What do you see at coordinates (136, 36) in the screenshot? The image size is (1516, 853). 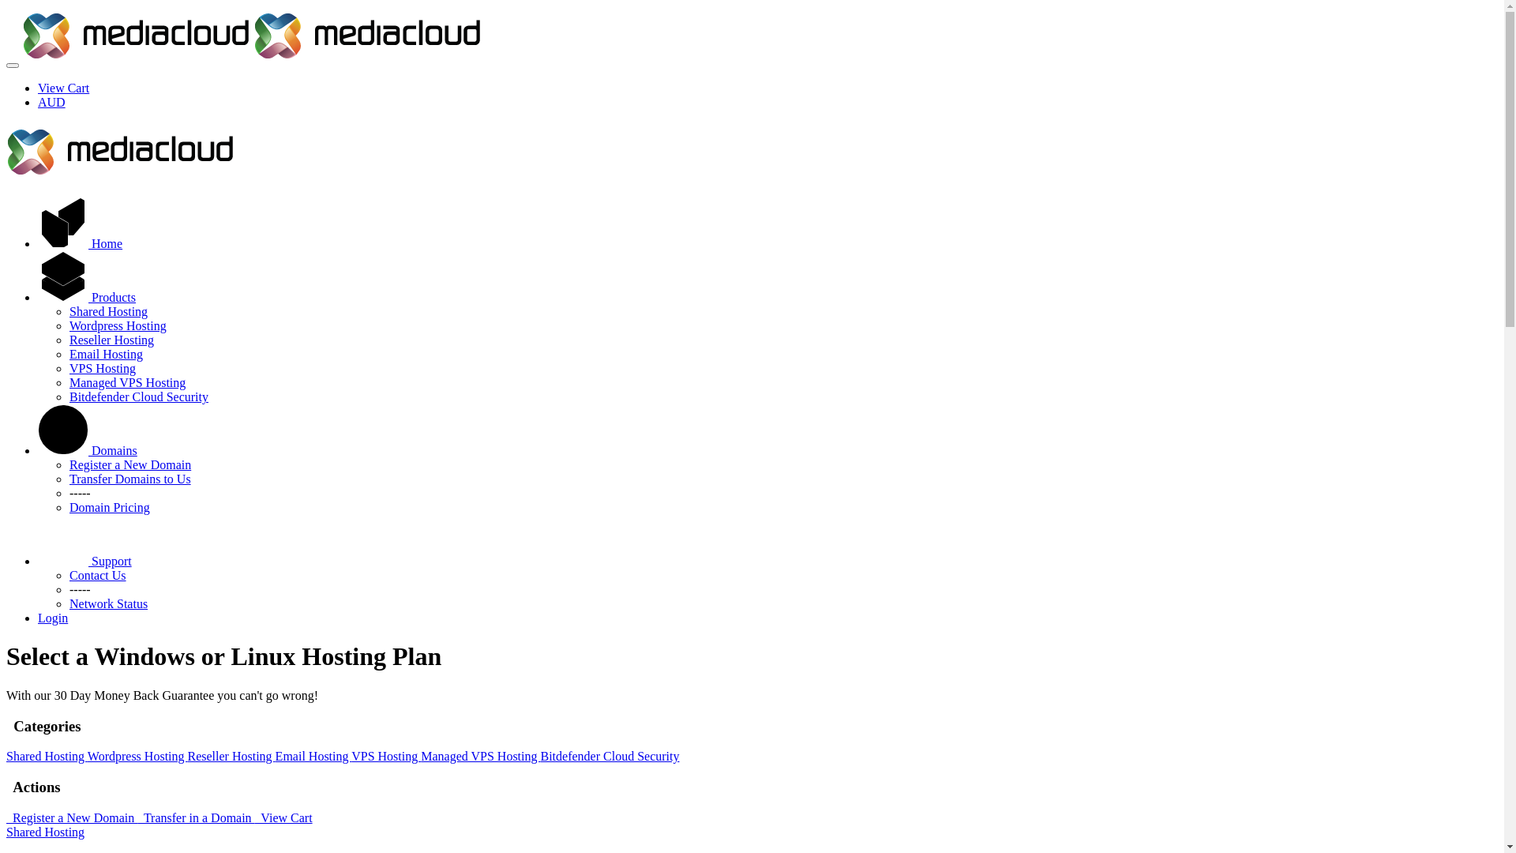 I see `MediaCloud` at bounding box center [136, 36].